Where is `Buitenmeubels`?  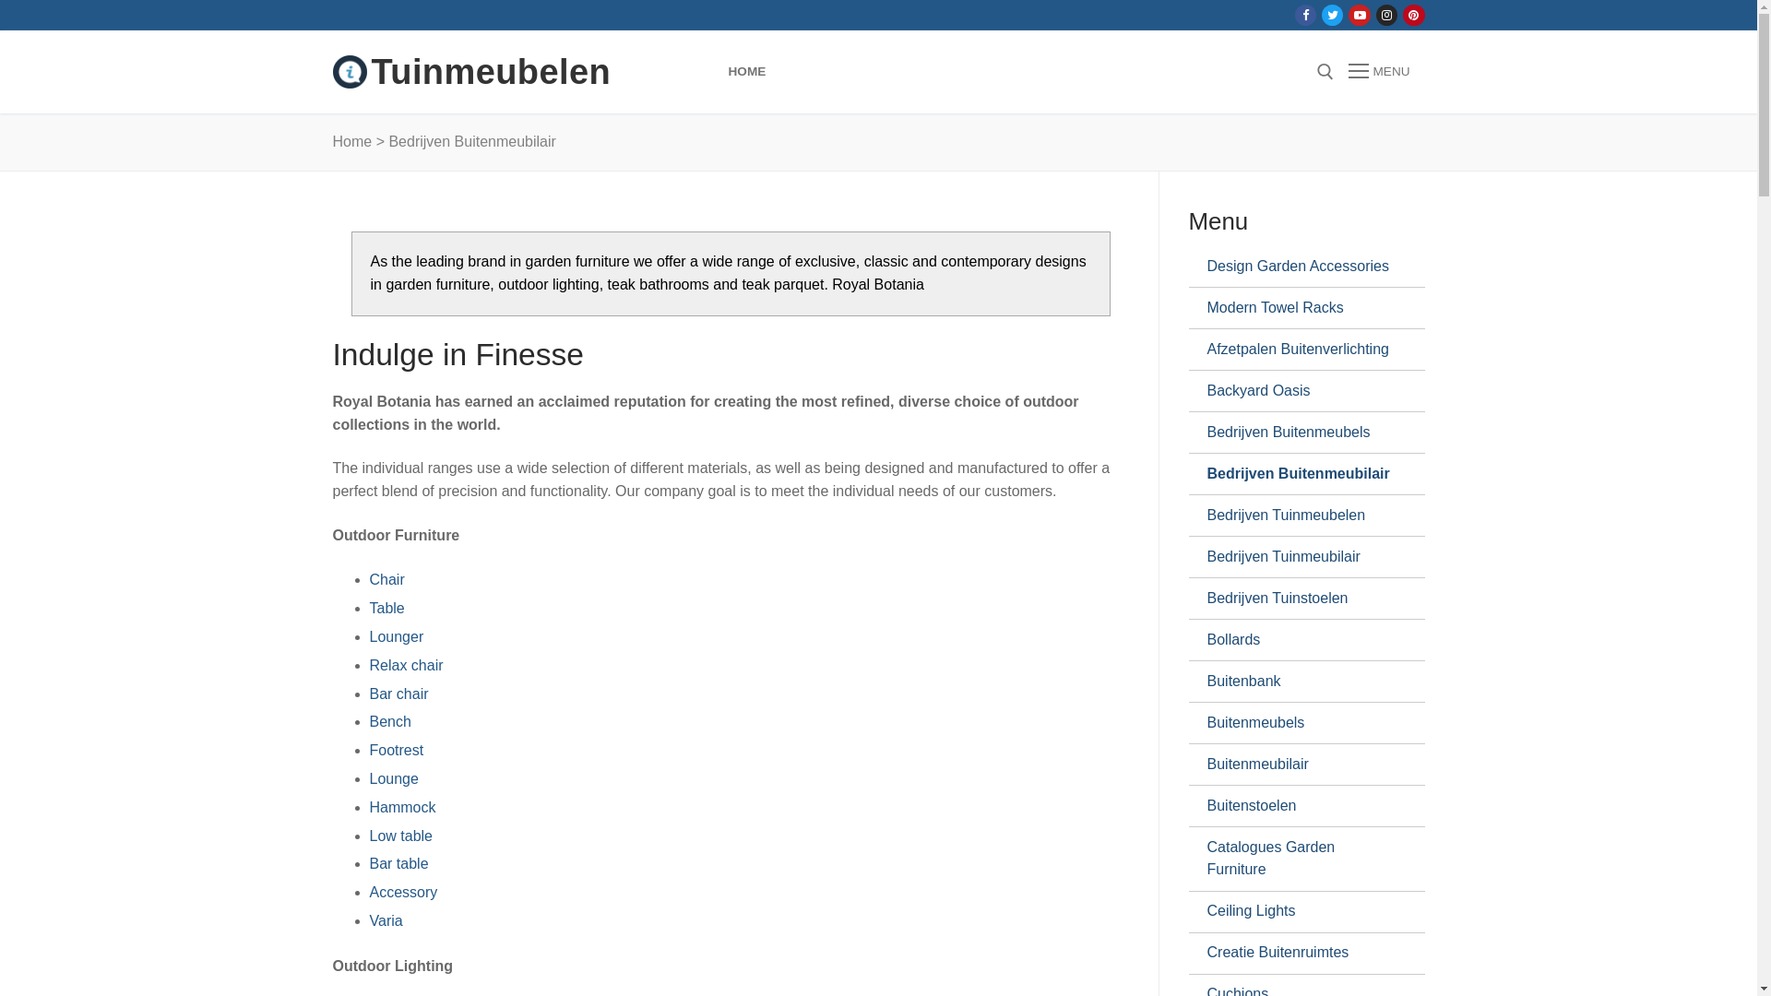
Buitenmeubels is located at coordinates (1299, 723).